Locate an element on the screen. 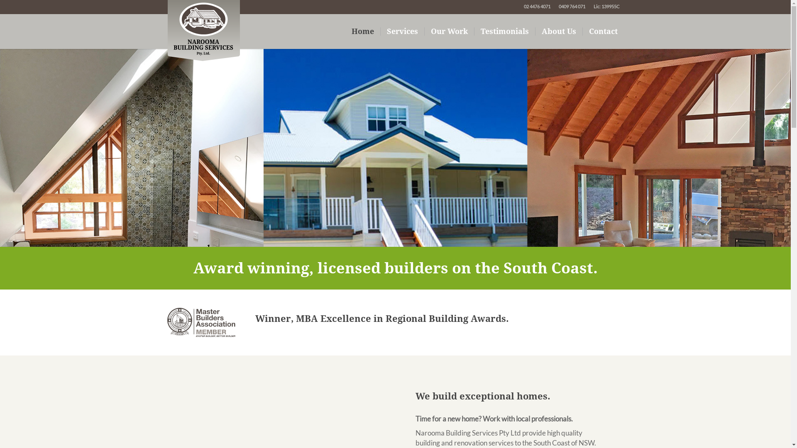  Testimonials is located at coordinates (505, 32).